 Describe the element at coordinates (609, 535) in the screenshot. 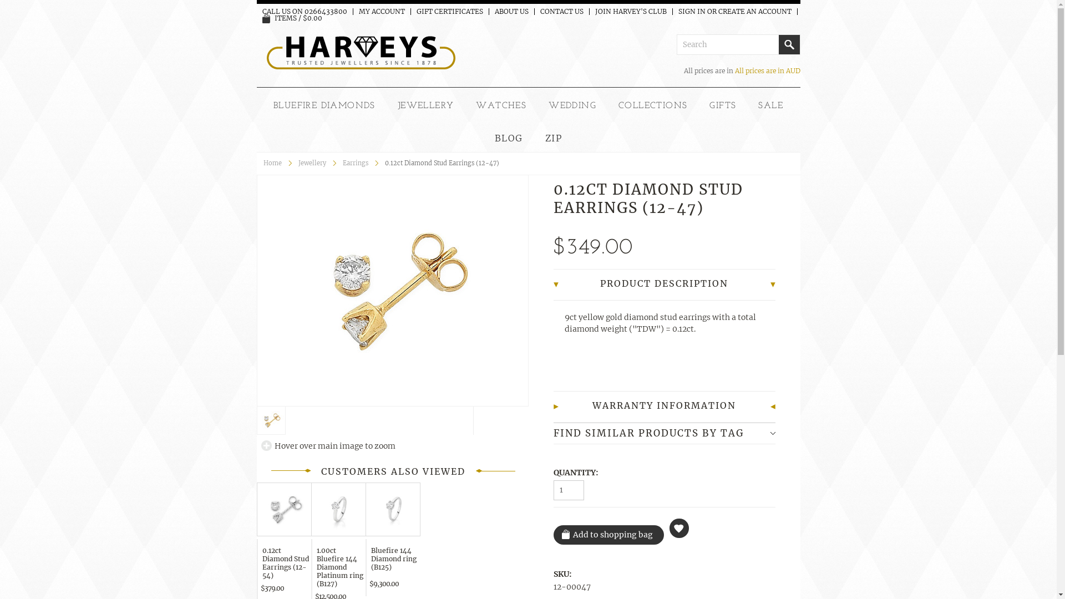

I see `Add to shopping bag` at that location.